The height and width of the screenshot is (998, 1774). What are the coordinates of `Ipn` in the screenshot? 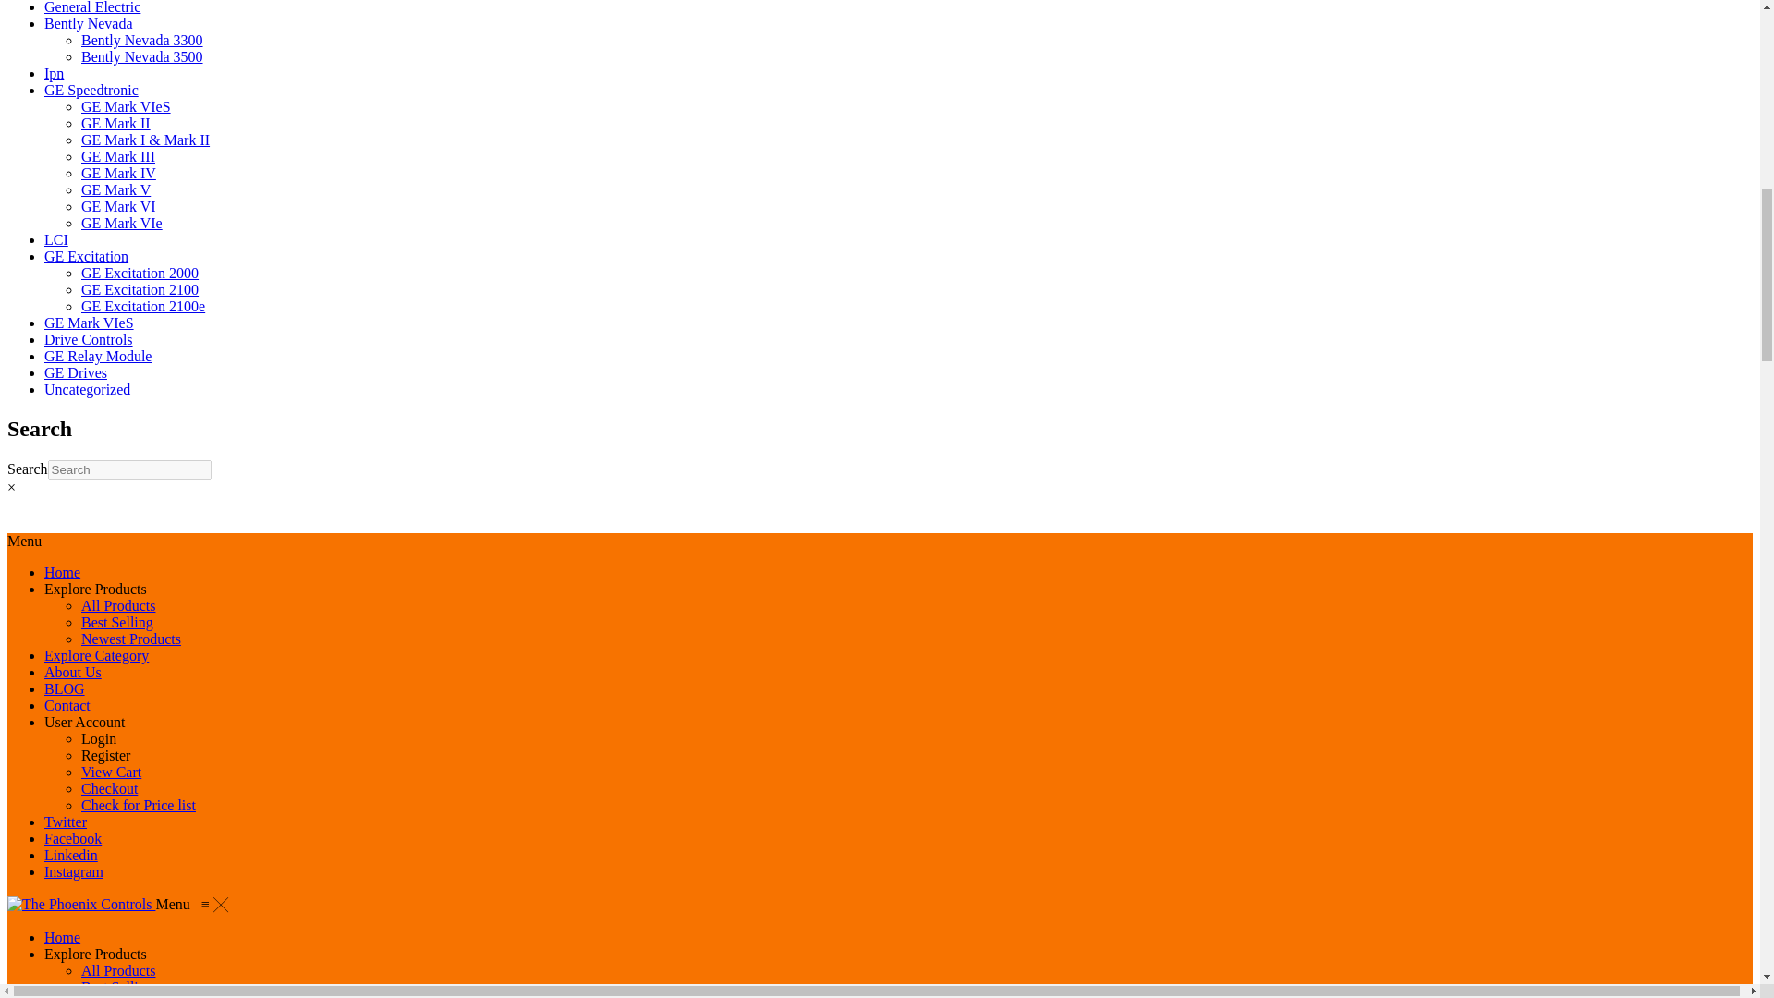 It's located at (54, 73).